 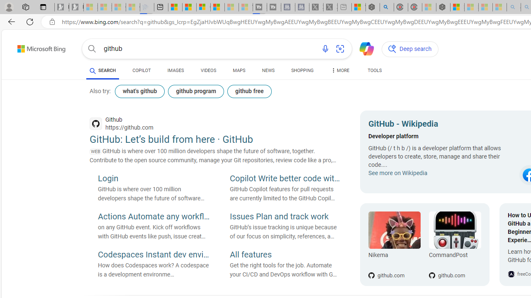 What do you see at coordinates (76, 7) in the screenshot?
I see `Newsletter Sign Up - Sleeping` at bounding box center [76, 7].